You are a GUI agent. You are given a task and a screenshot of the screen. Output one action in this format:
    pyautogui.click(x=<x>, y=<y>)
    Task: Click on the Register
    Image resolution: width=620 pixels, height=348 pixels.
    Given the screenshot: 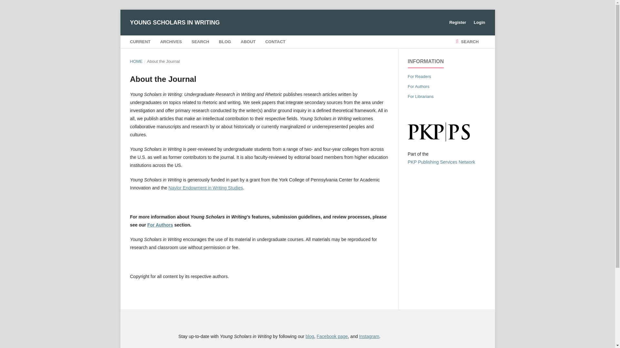 What is the action you would take?
    pyautogui.click(x=457, y=23)
    